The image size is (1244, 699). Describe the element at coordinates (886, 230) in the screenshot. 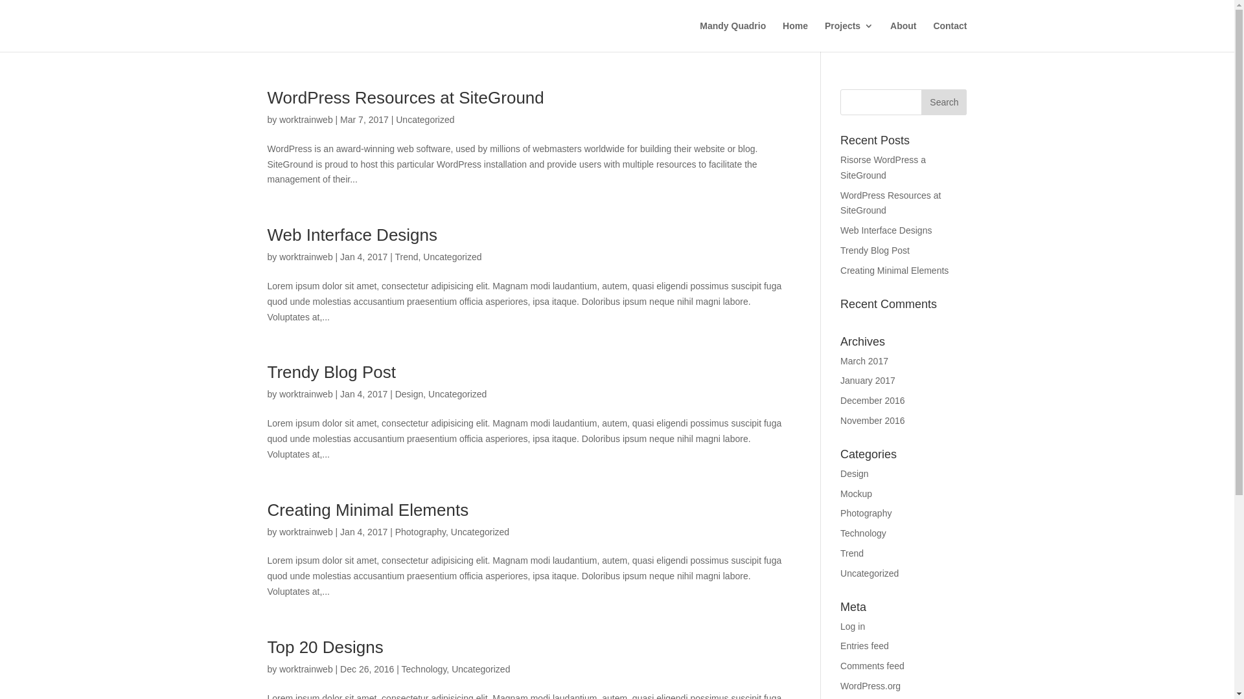

I see `Web Interface Designs` at that location.